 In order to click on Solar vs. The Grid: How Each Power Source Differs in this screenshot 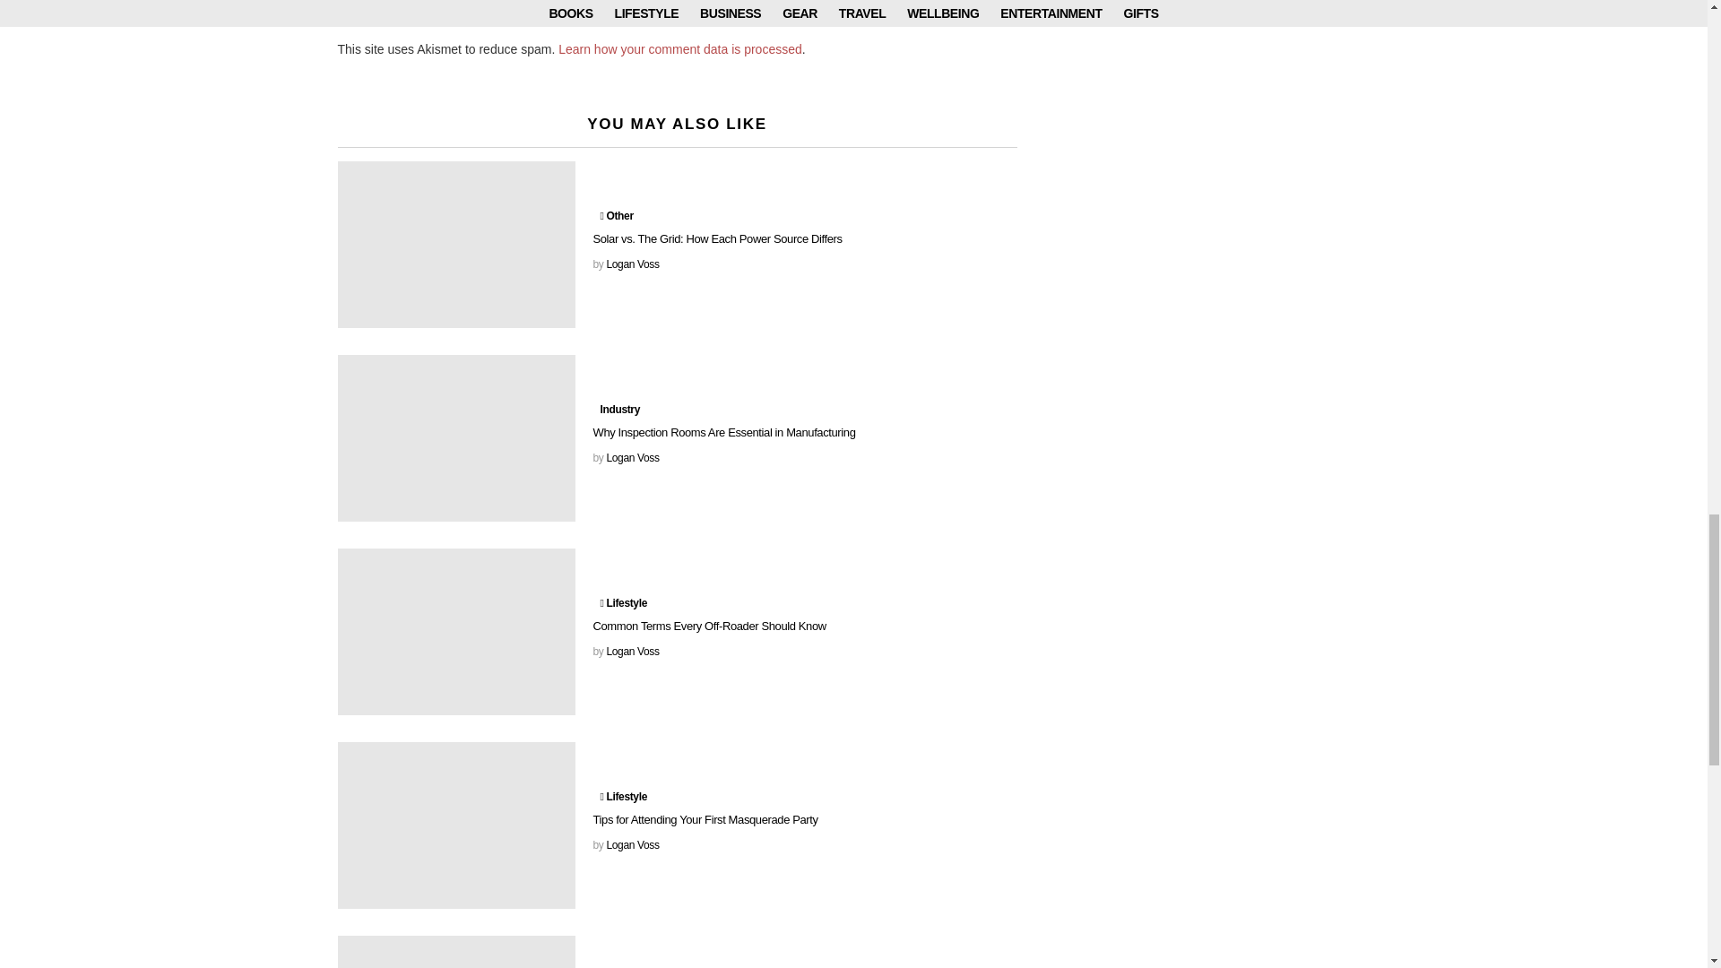, I will do `click(455, 245)`.